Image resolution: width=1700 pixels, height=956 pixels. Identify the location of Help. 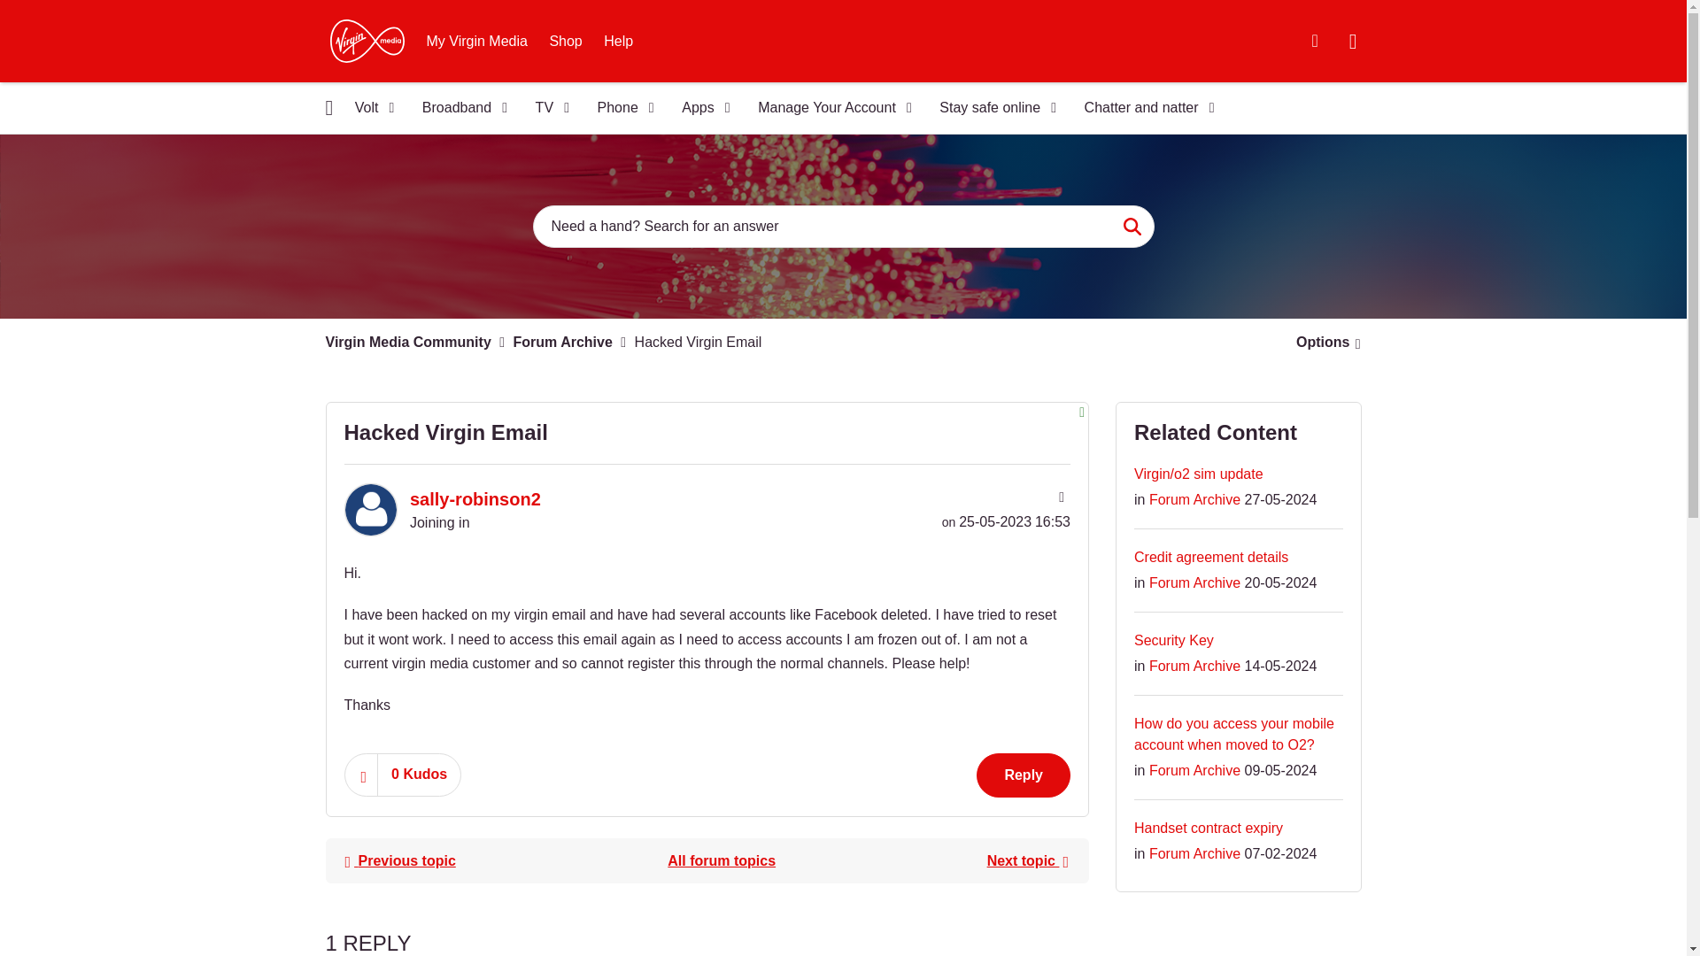
(618, 41).